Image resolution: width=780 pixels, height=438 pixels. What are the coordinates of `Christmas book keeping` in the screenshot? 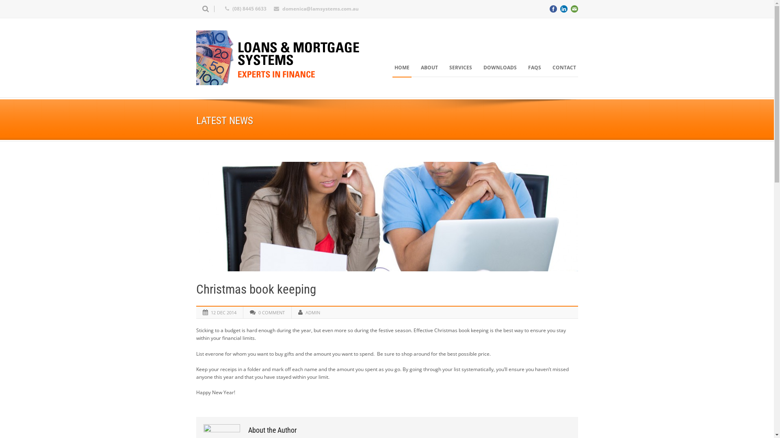 It's located at (387, 217).